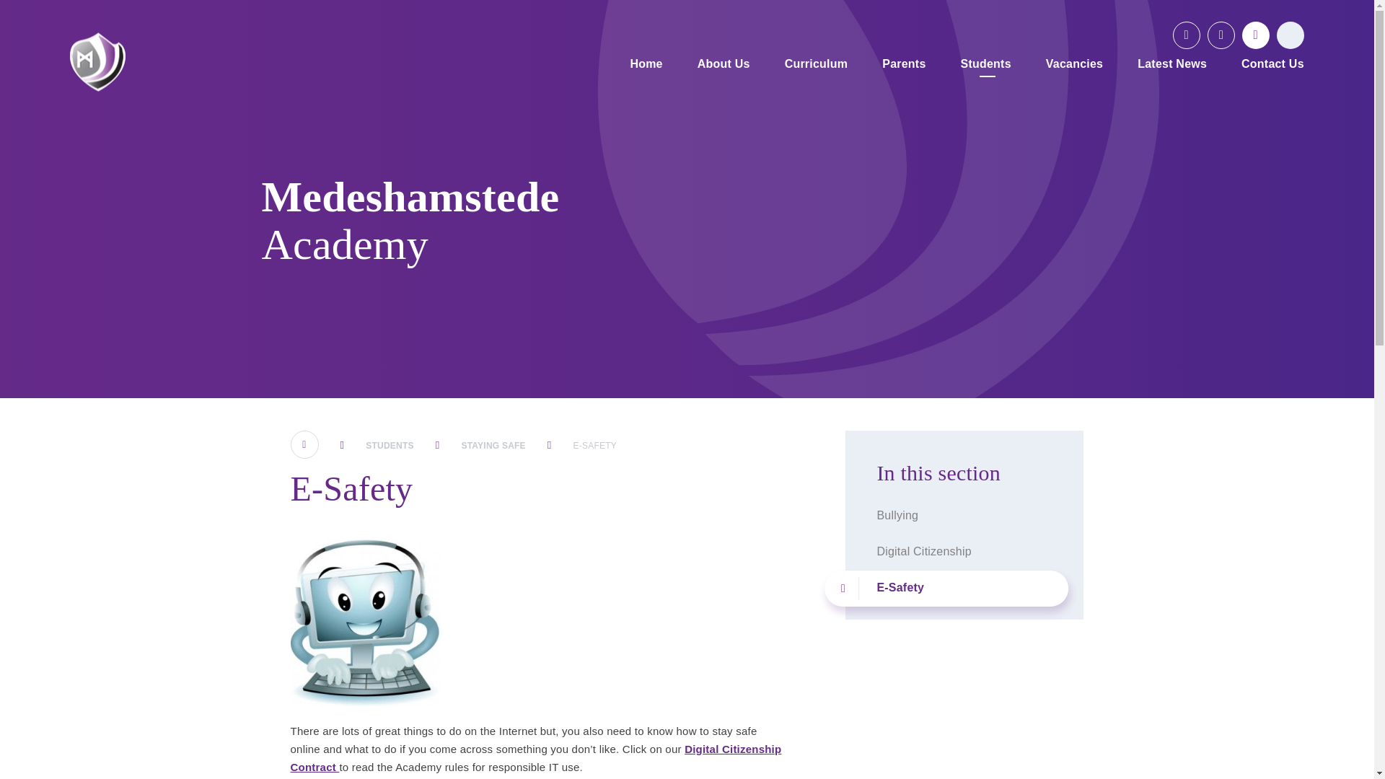 The image size is (1385, 779). Describe the element at coordinates (1291, 35) in the screenshot. I see `search...` at that location.